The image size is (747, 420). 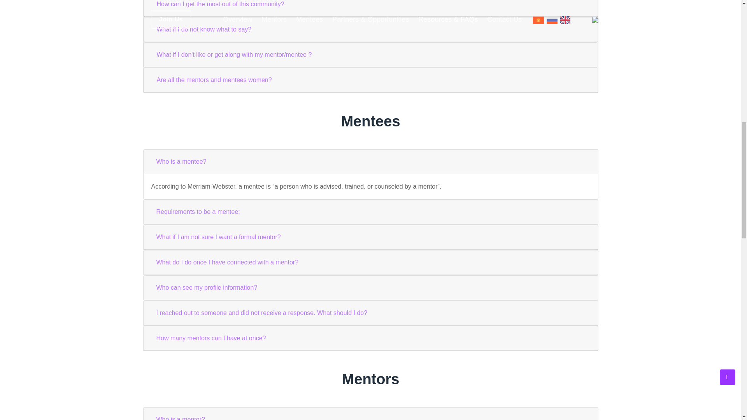 What do you see at coordinates (198, 212) in the screenshot?
I see `Requirements to be a mentee:` at bounding box center [198, 212].